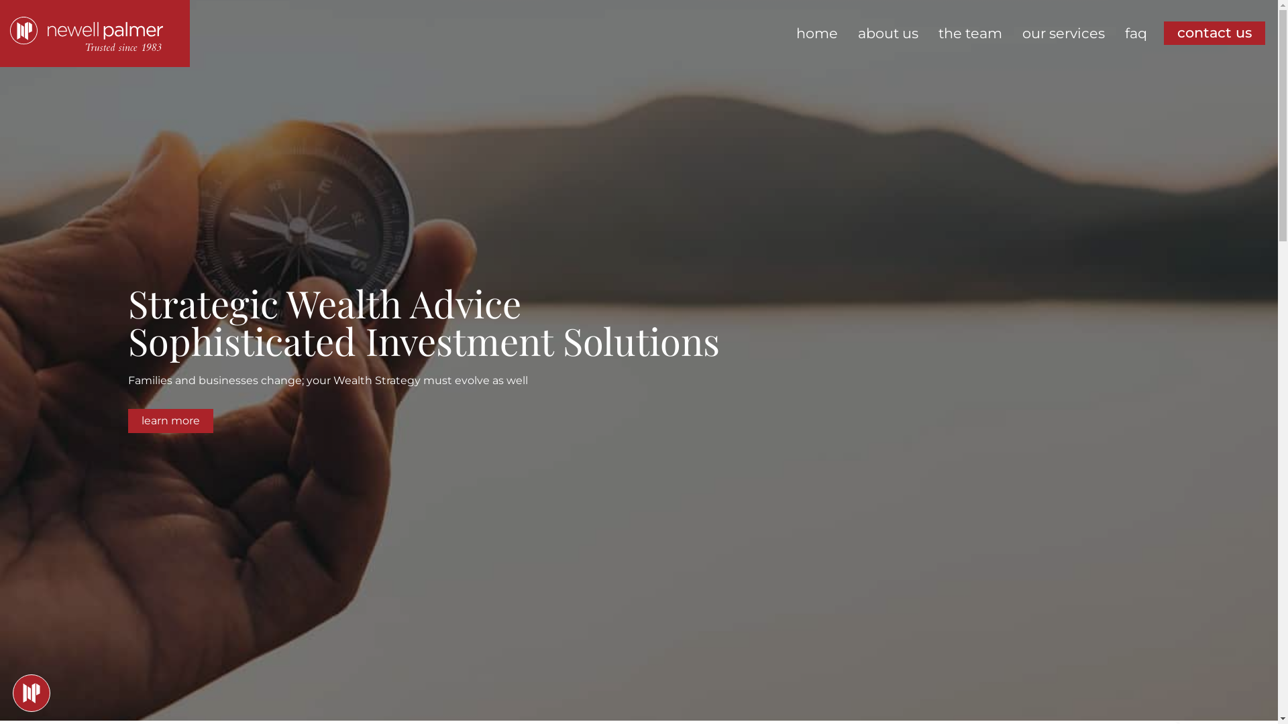  I want to click on faq, so click(1136, 34).